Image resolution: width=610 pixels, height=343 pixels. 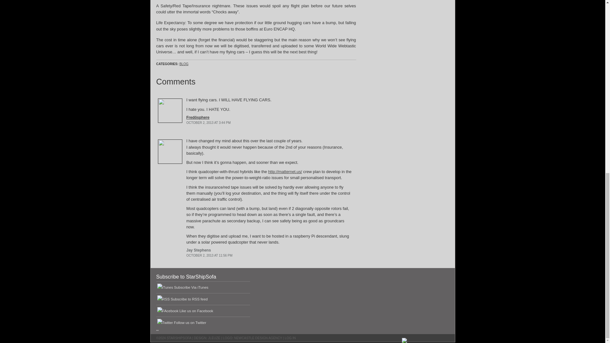 I want to click on BLOG, so click(x=184, y=64).